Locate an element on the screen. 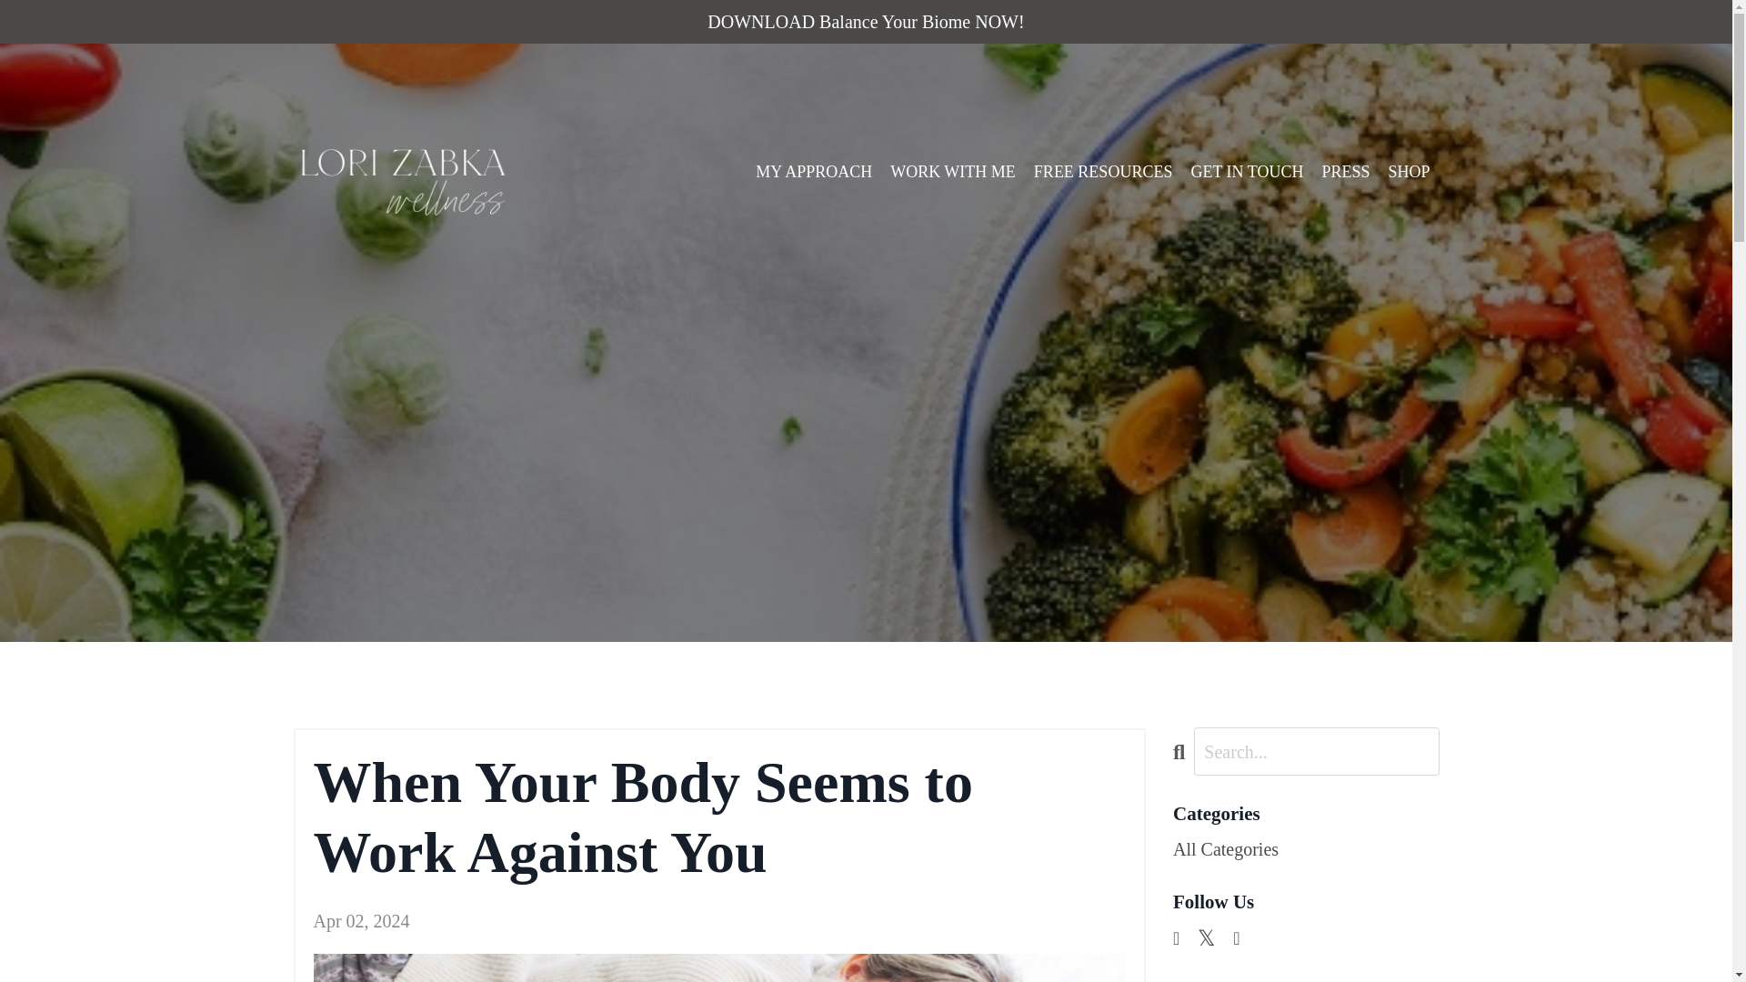 Image resolution: width=1746 pixels, height=982 pixels. All Categories is located at coordinates (1306, 849).